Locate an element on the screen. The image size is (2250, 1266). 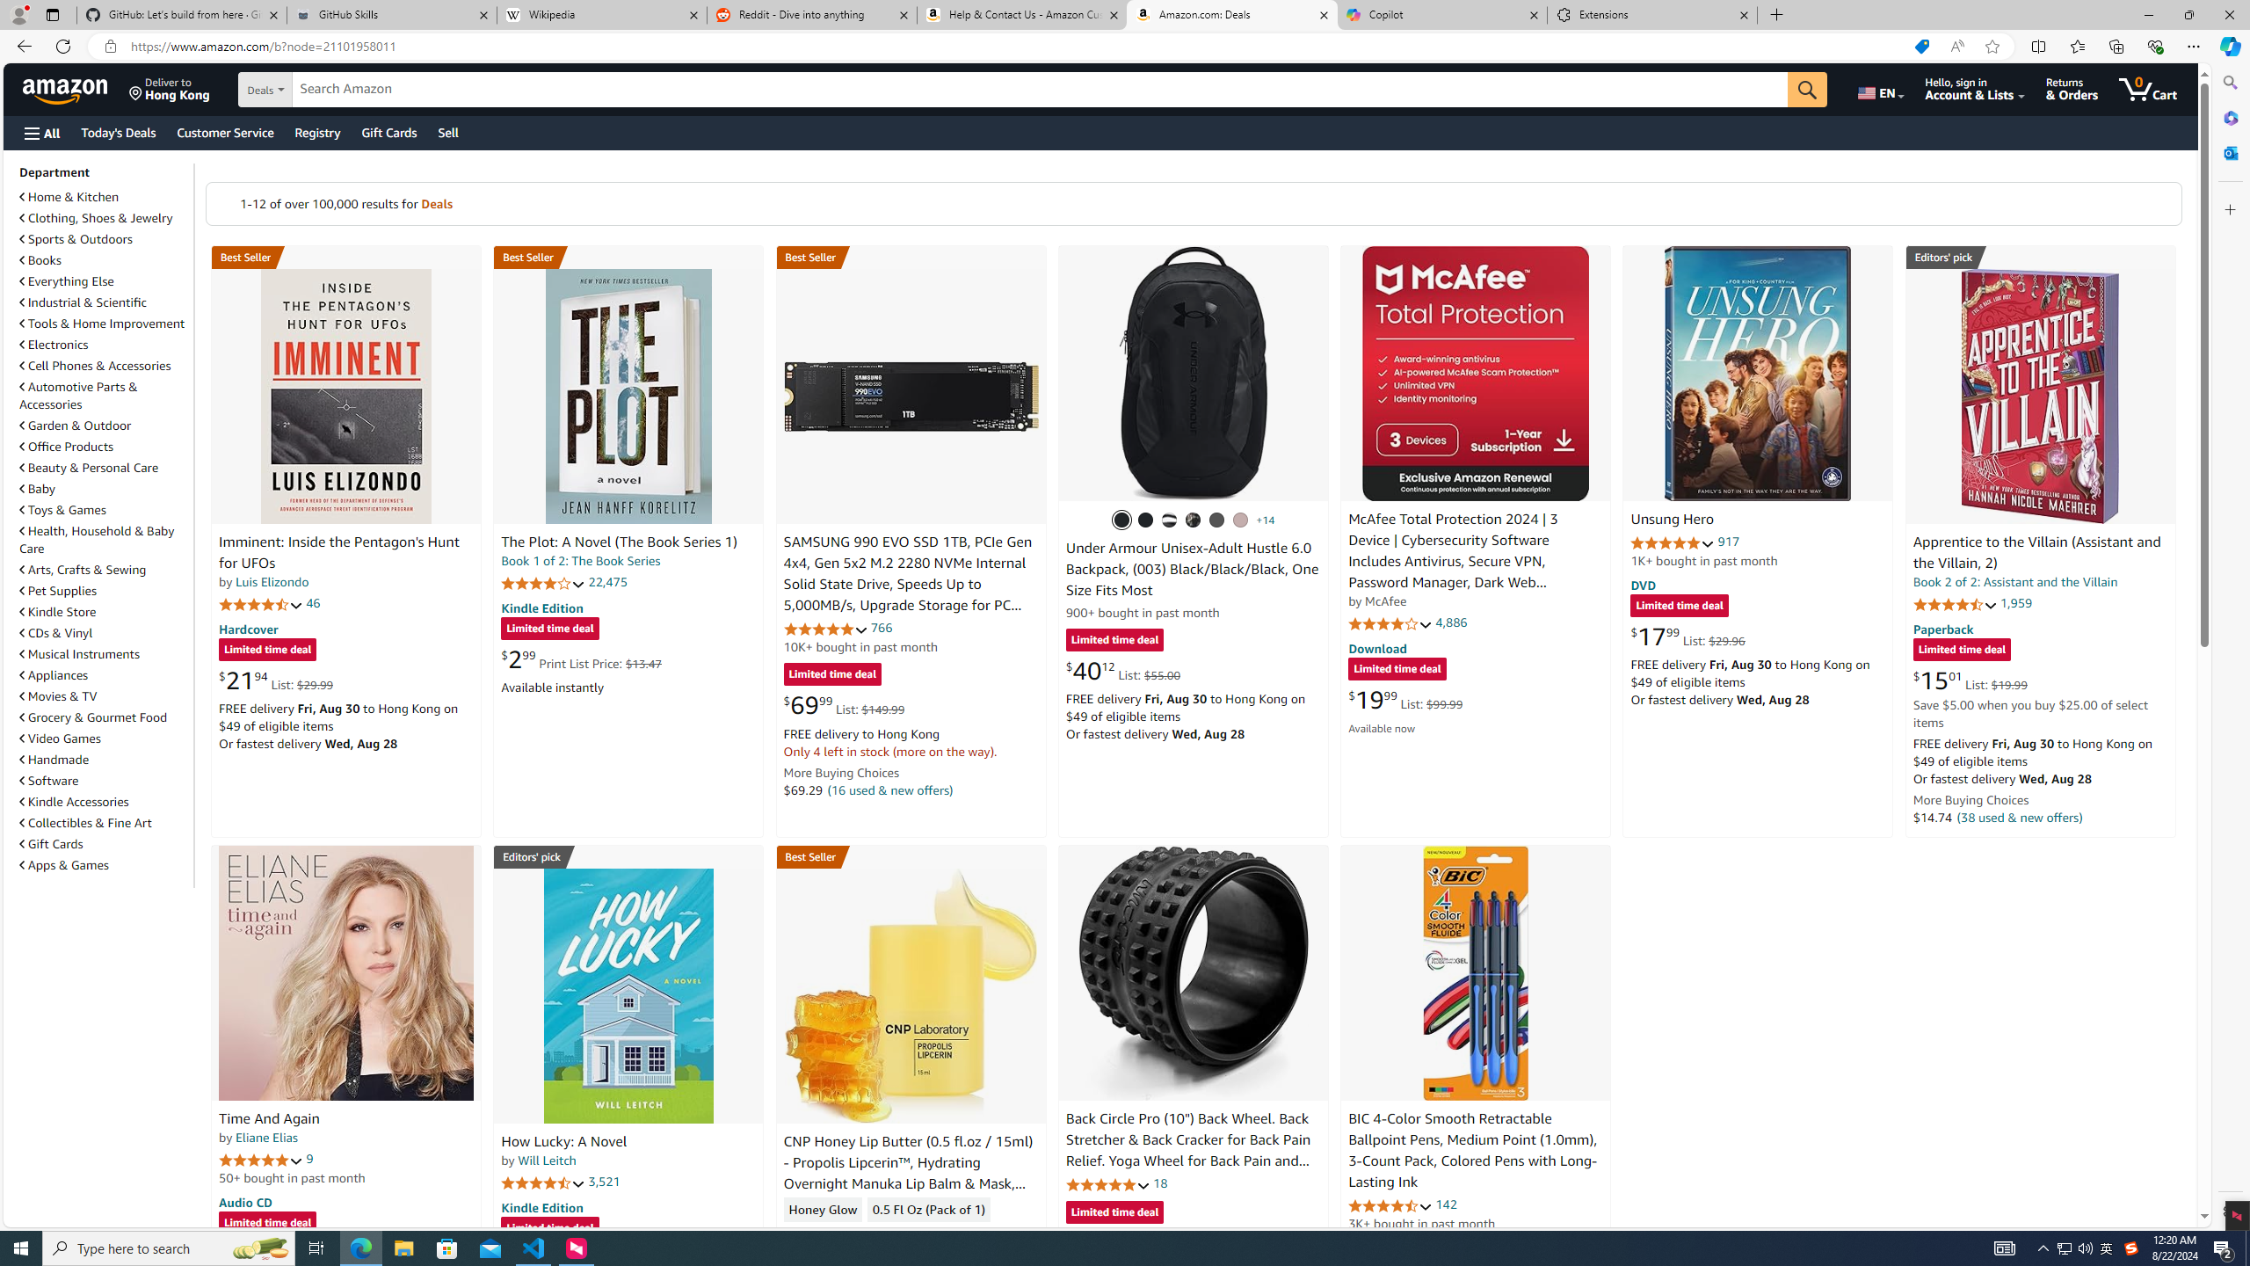
Garden & Outdoor is located at coordinates (105, 425).